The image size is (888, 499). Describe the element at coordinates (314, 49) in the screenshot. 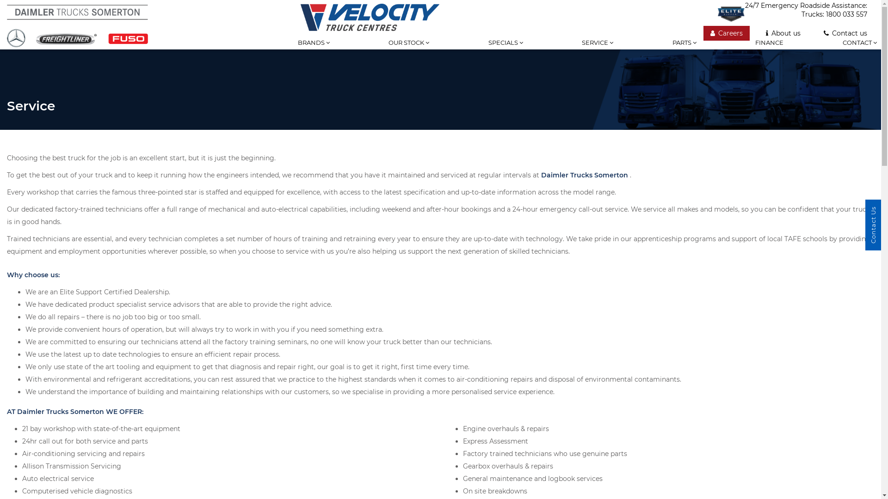

I see `BRANDS` at that location.